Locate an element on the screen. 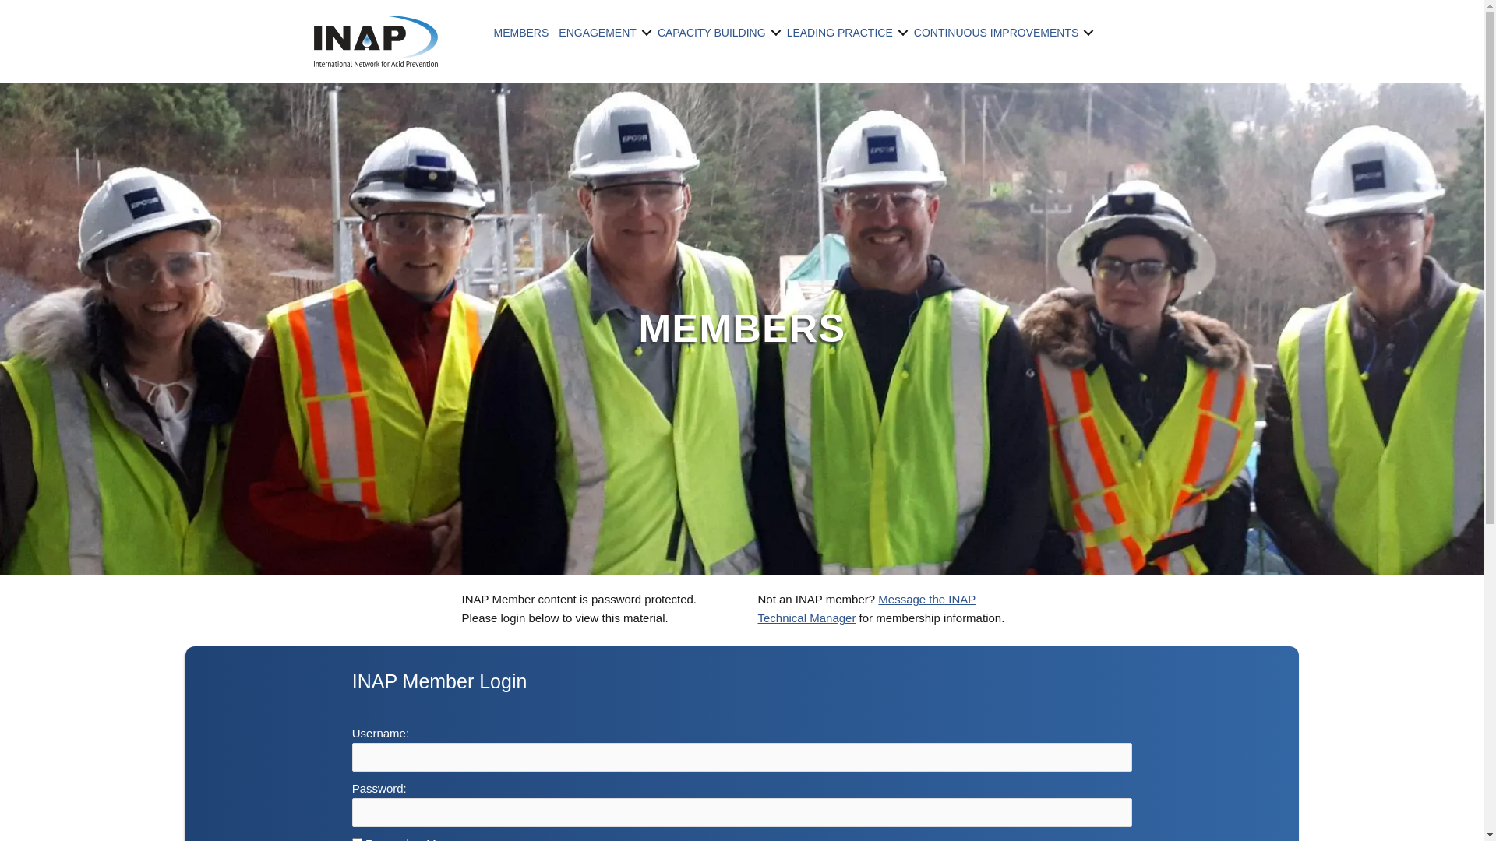 The height and width of the screenshot is (841, 1496). Message the INAP Technical Manager is located at coordinates (866, 609).